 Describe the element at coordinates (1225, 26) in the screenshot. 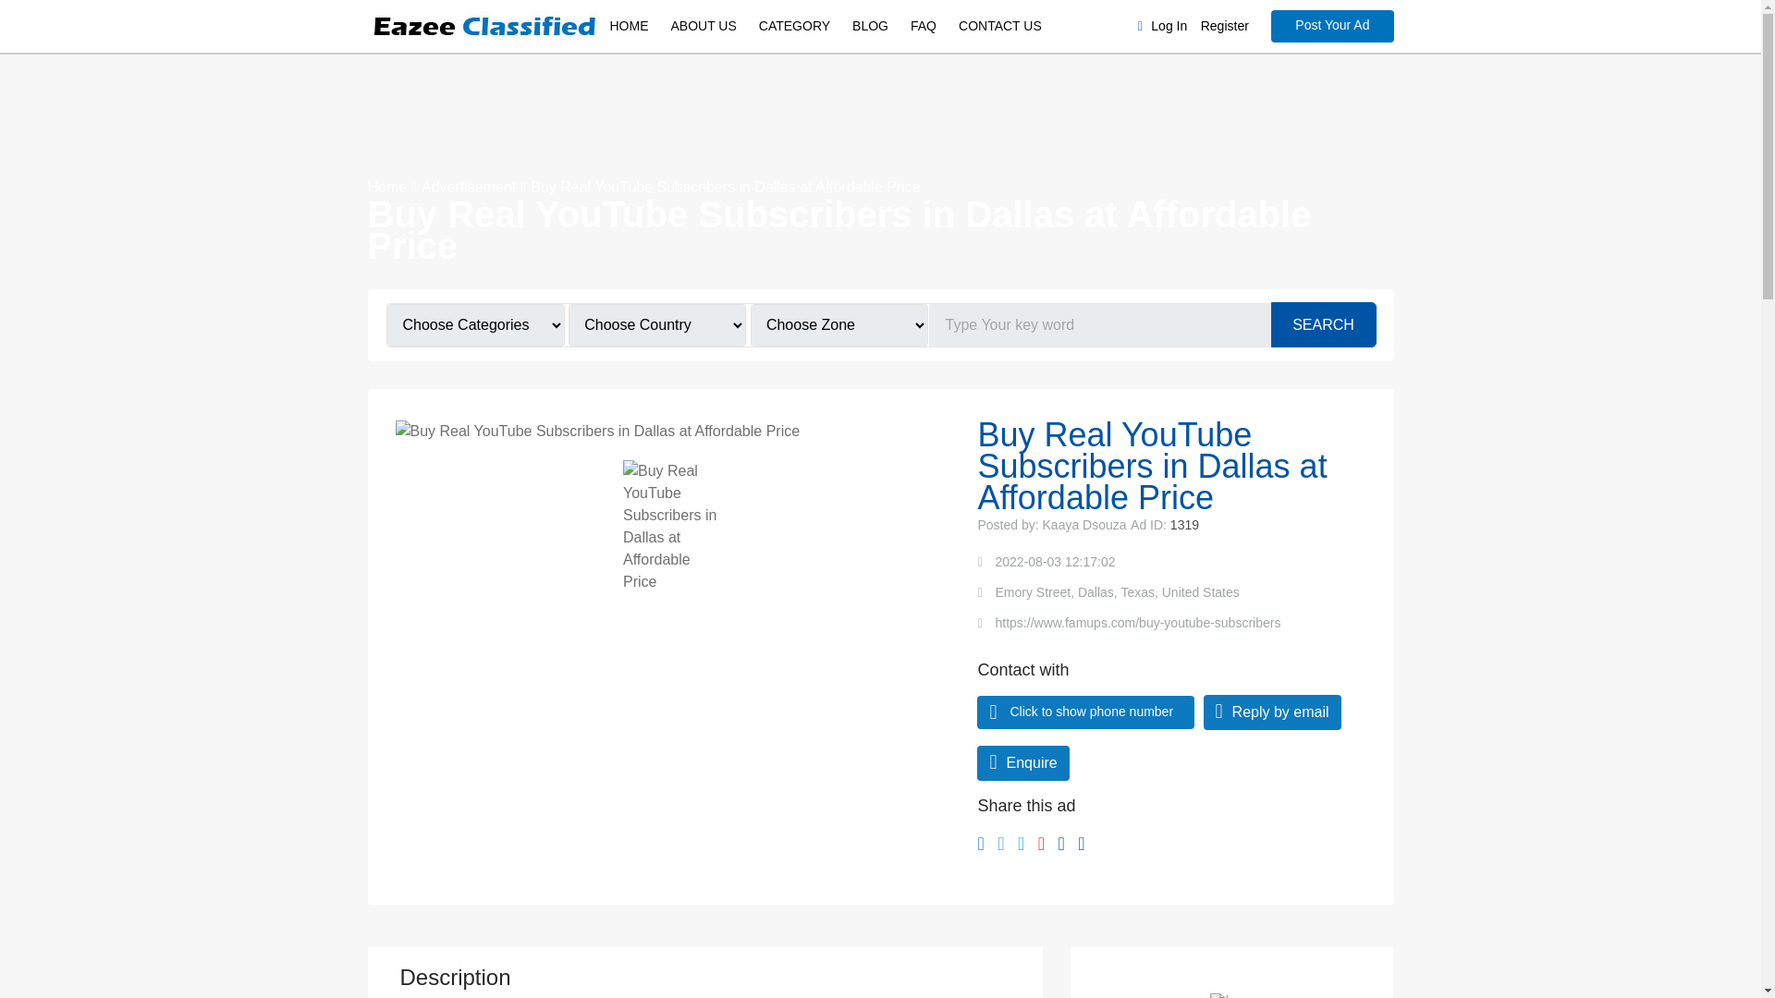

I see `Register` at that location.